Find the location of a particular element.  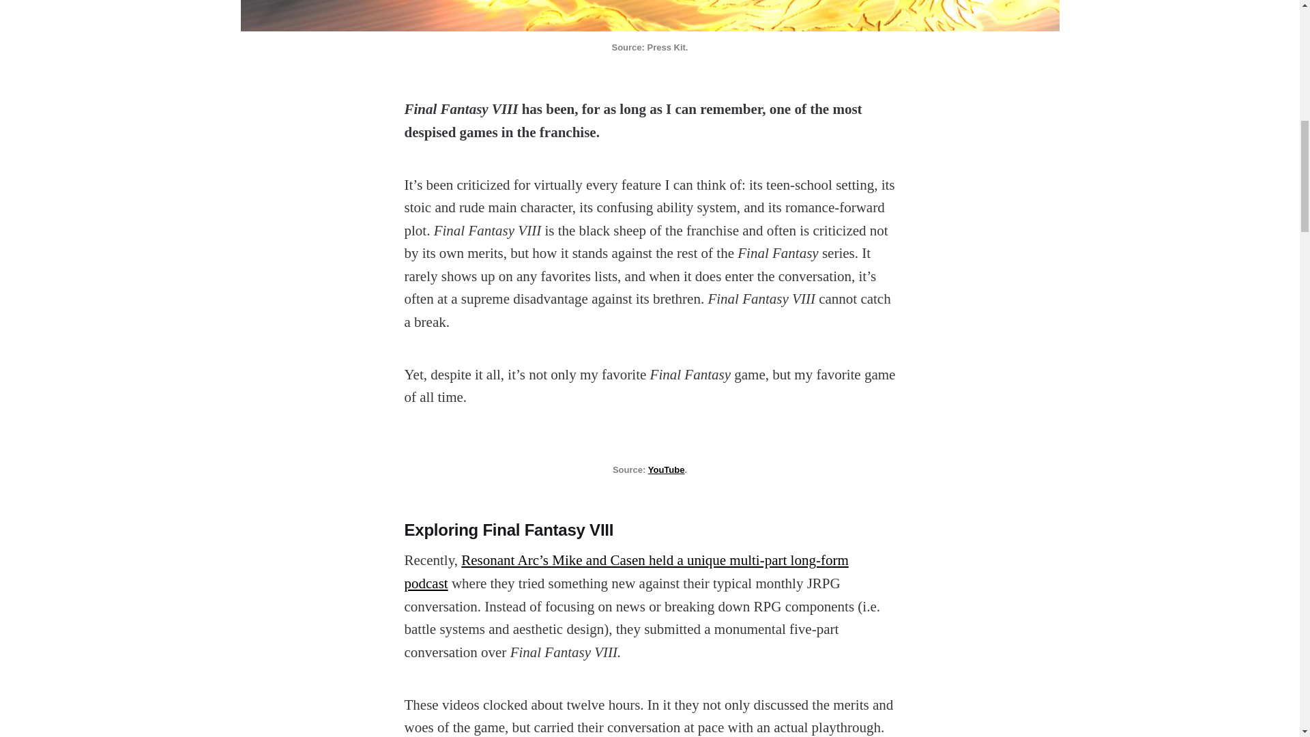

YouTube is located at coordinates (667, 469).